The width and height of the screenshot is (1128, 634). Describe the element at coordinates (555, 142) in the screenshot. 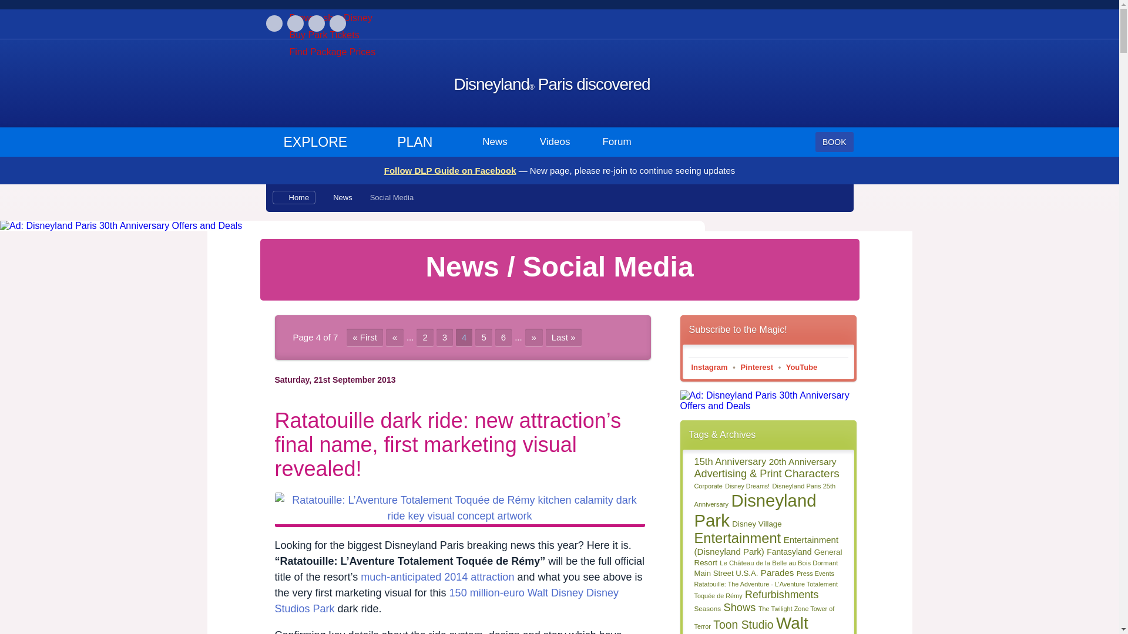

I see `Videos` at that location.